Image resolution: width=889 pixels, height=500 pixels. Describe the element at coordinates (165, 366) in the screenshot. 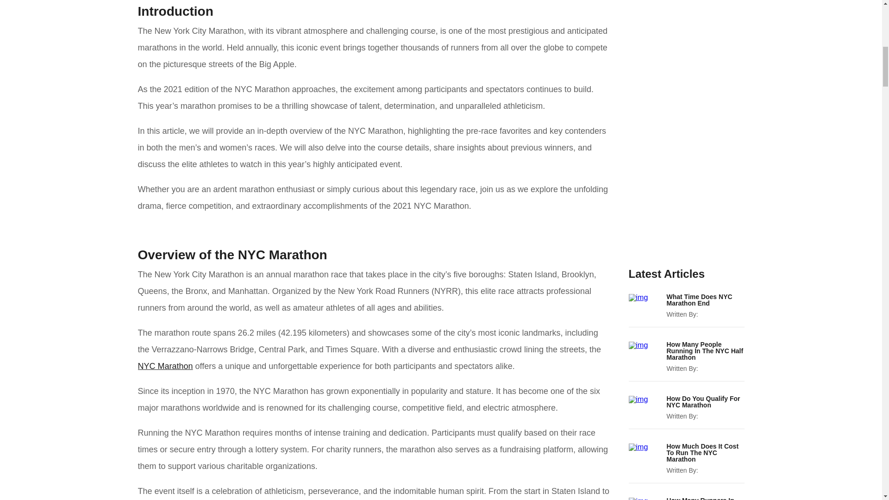

I see `NYC Marathon` at that location.